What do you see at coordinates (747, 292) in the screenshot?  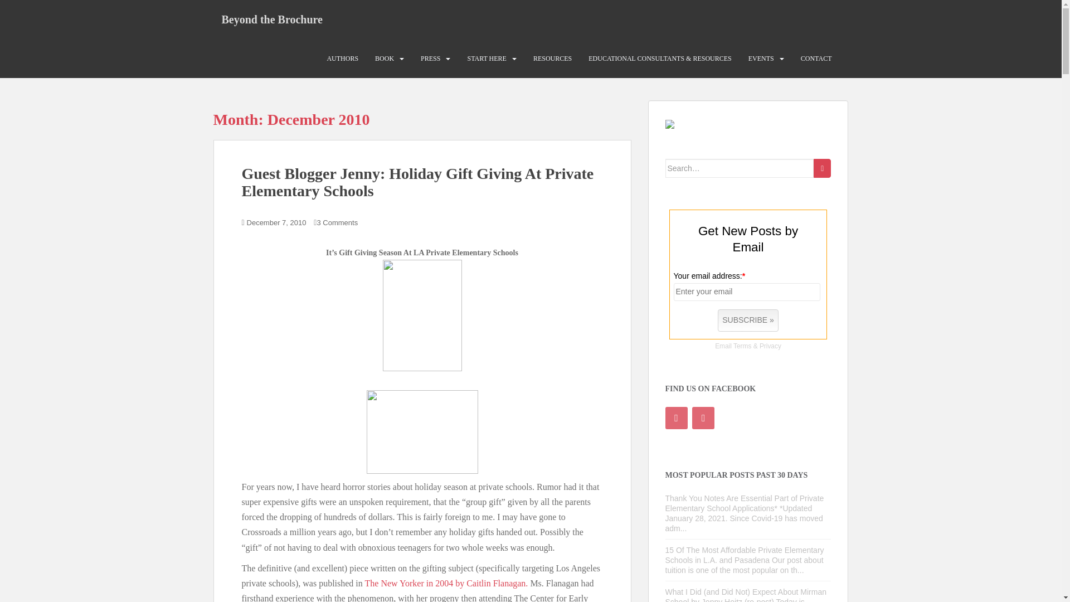 I see `Enter your email` at bounding box center [747, 292].